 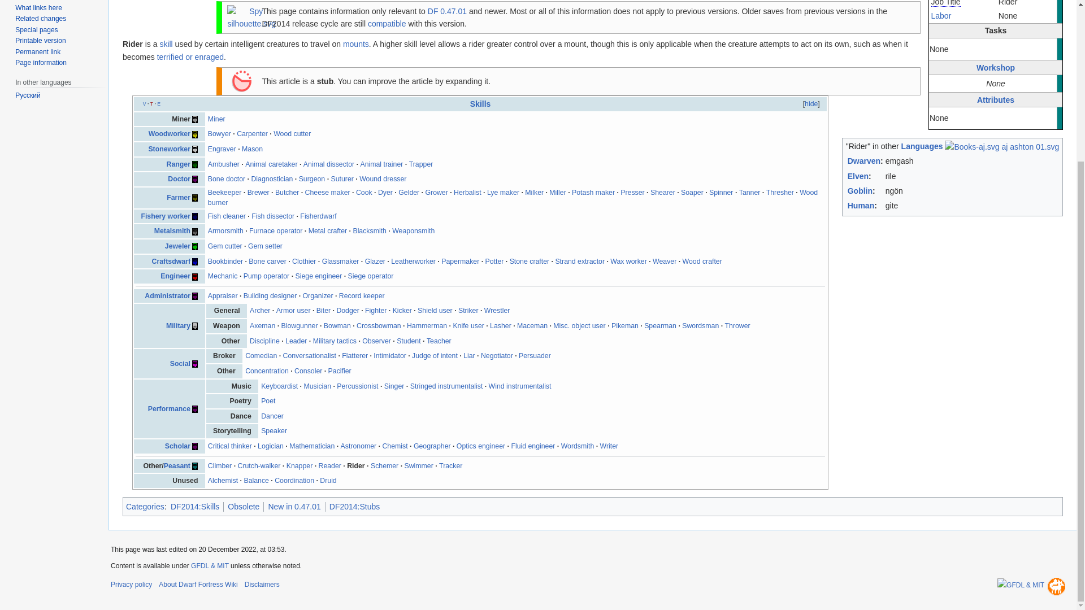 What do you see at coordinates (355, 44) in the screenshot?
I see `mounts` at bounding box center [355, 44].